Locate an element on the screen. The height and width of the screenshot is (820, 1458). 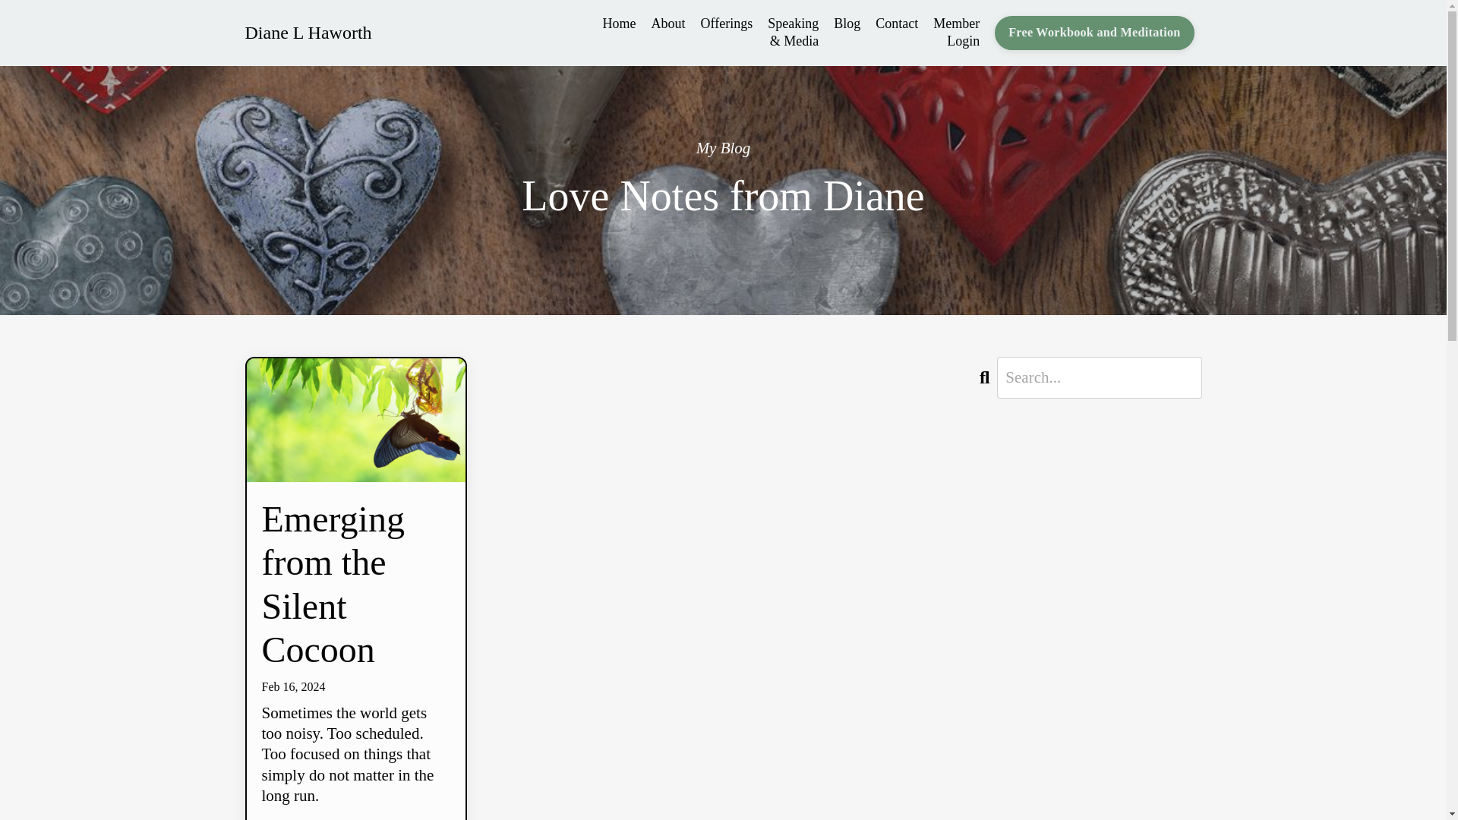
Member Login is located at coordinates (956, 33).